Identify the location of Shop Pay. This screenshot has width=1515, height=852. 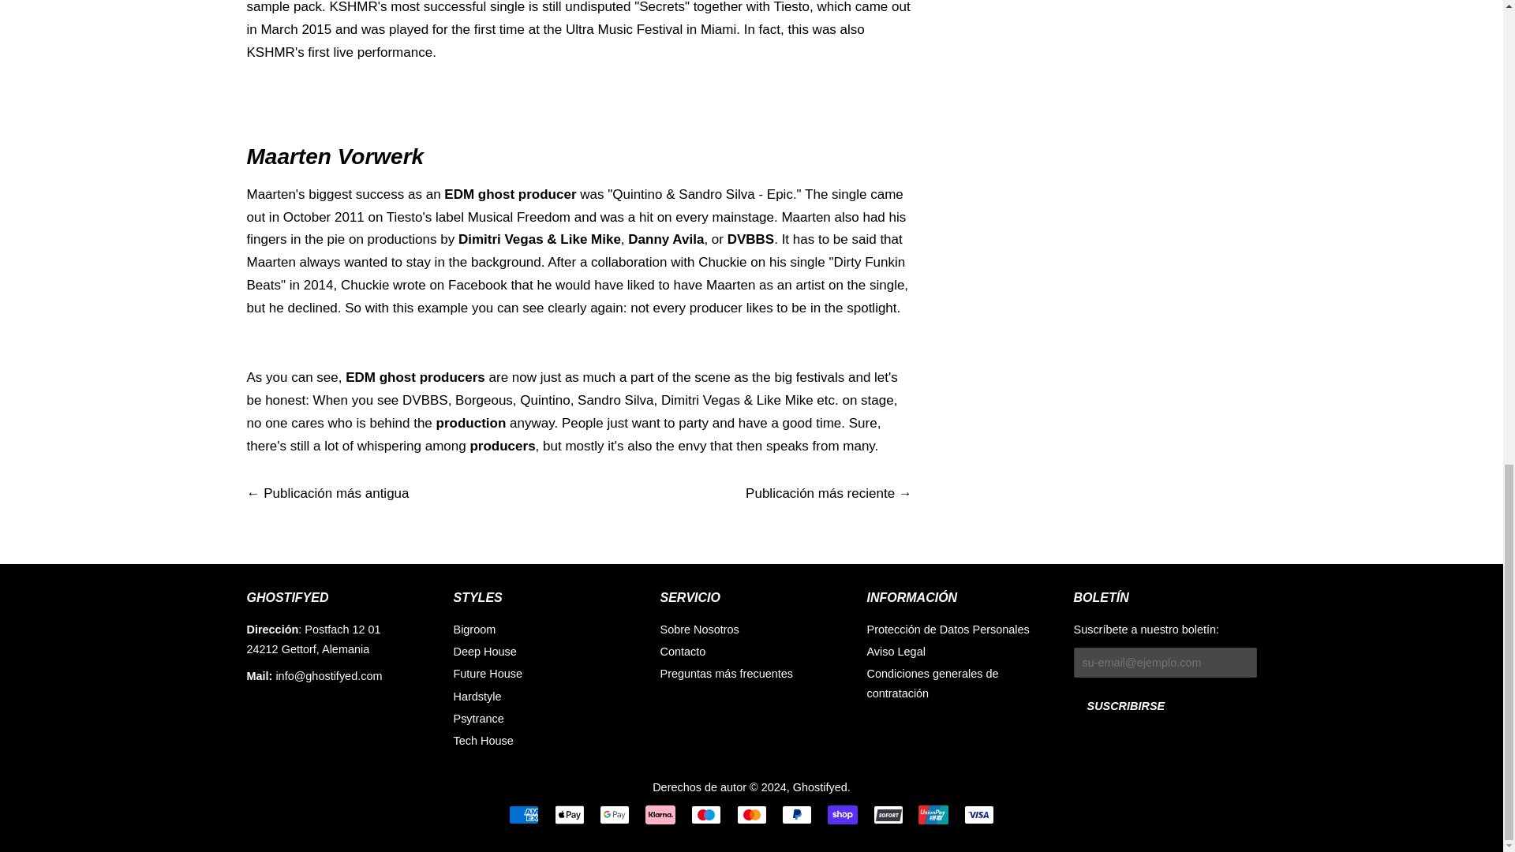
(842, 814).